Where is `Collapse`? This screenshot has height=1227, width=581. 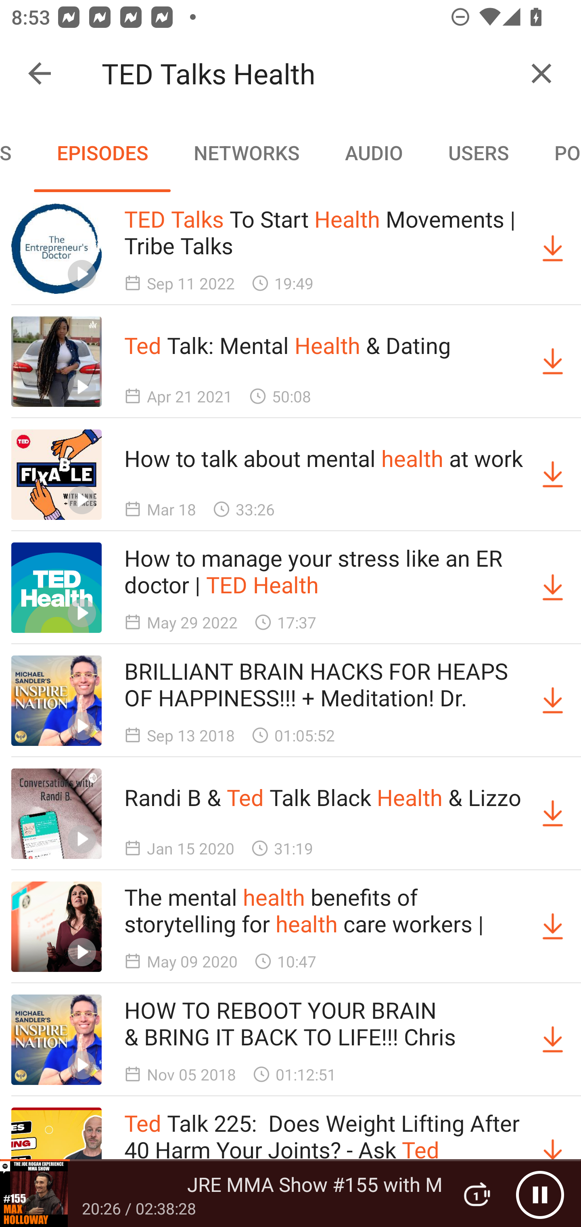 Collapse is located at coordinates (40, 73).